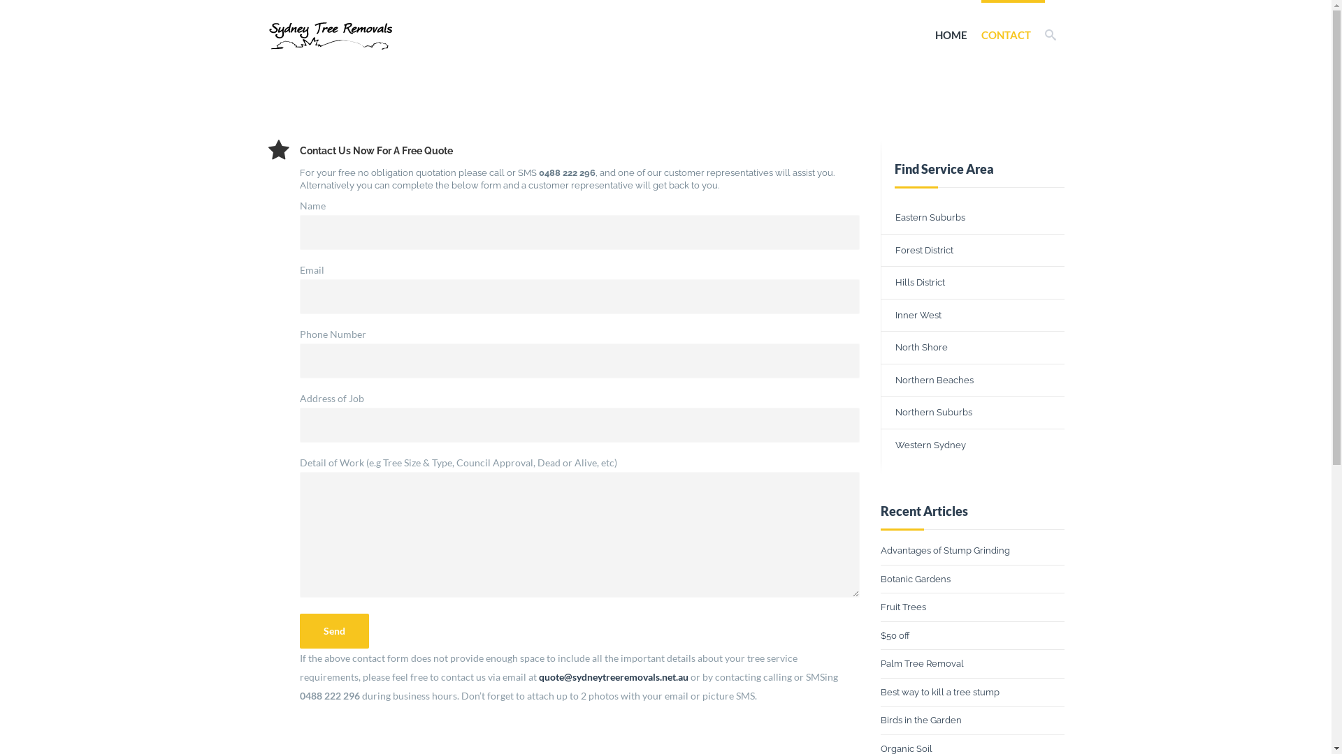  Describe the element at coordinates (951, 35) in the screenshot. I see `HOME` at that location.